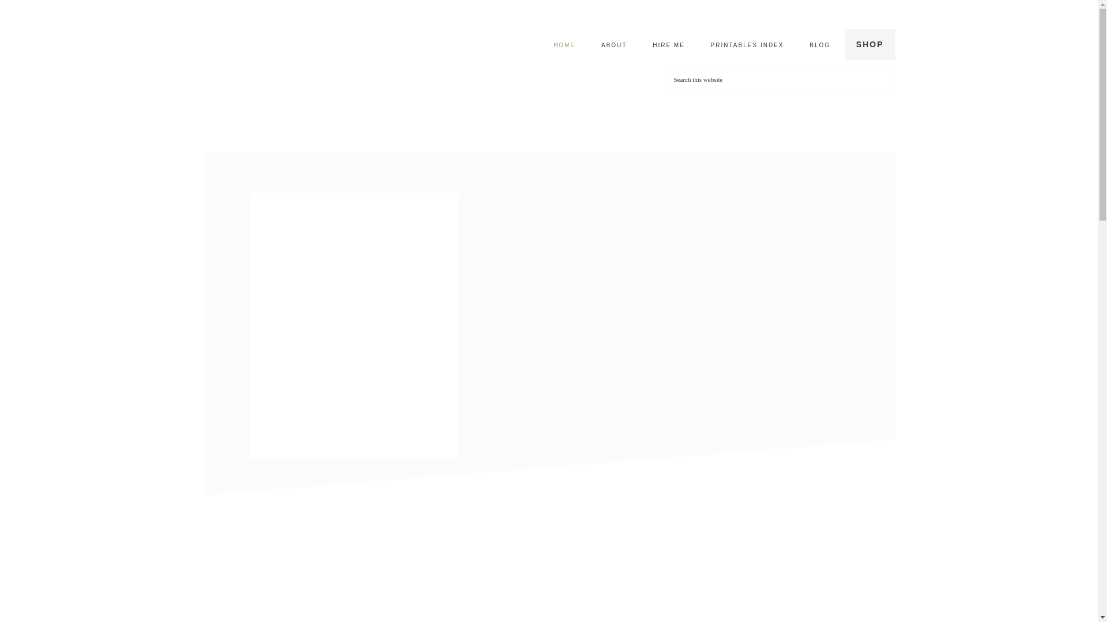 This screenshot has width=1107, height=622. Describe the element at coordinates (820, 45) in the screenshot. I see `BLOG` at that location.